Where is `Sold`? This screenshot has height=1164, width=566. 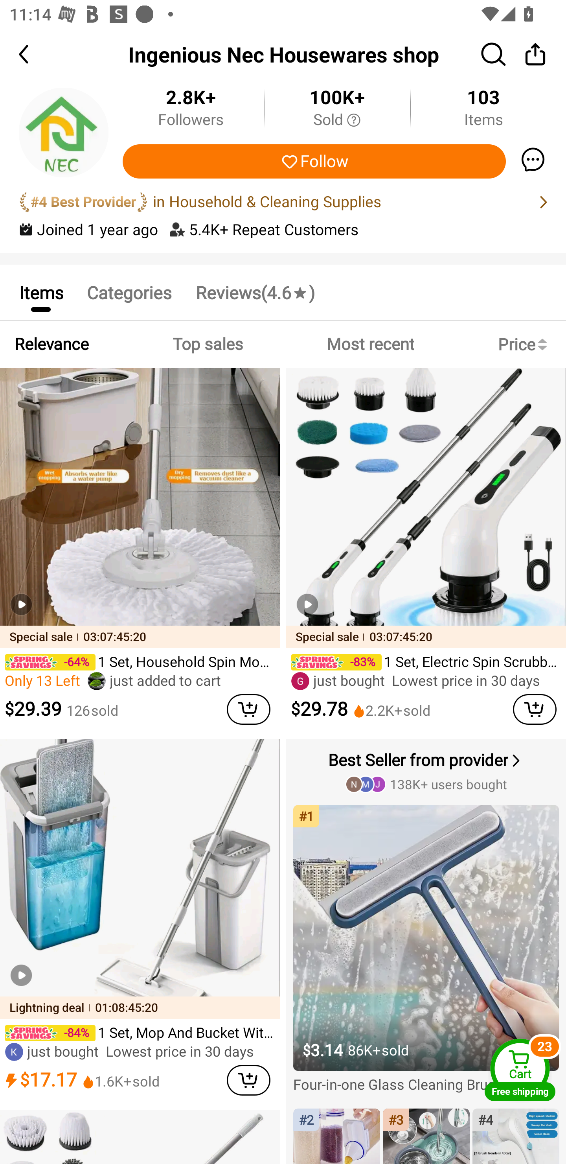 Sold is located at coordinates (337, 120).